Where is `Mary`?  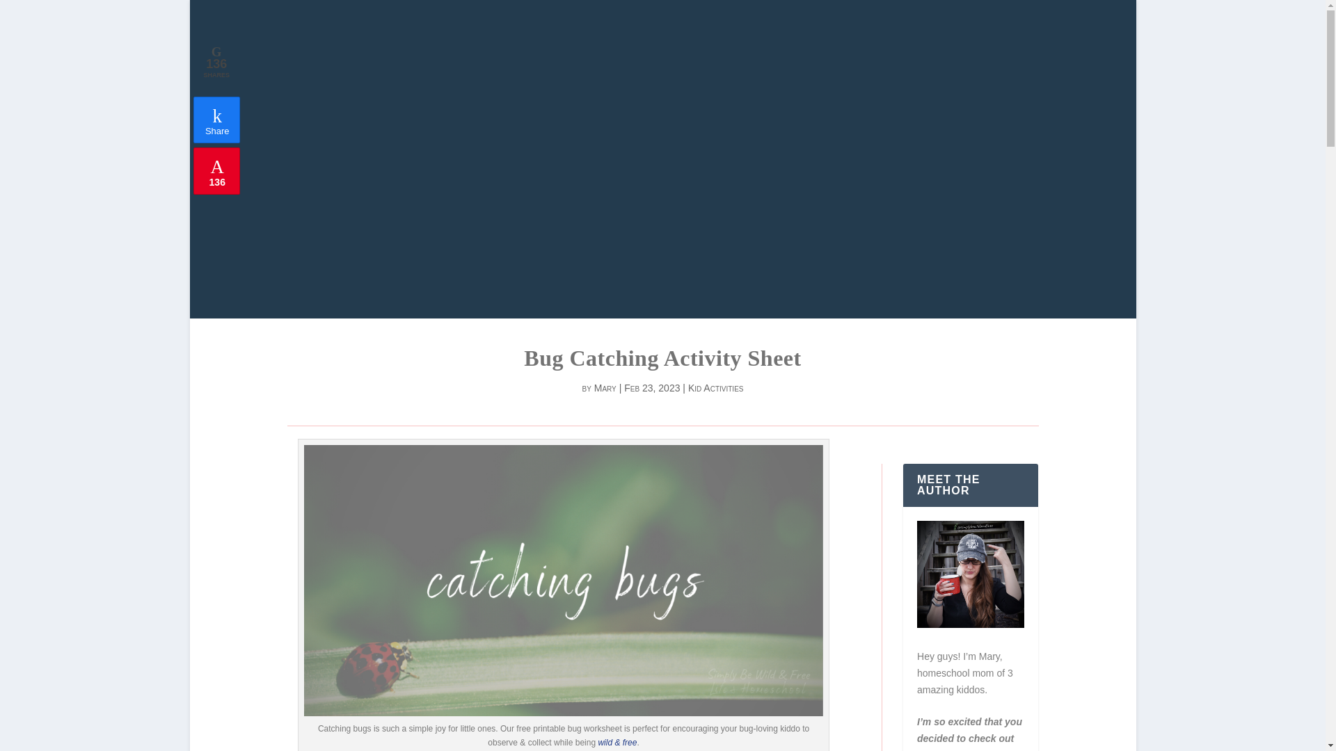
Mary is located at coordinates (605, 387).